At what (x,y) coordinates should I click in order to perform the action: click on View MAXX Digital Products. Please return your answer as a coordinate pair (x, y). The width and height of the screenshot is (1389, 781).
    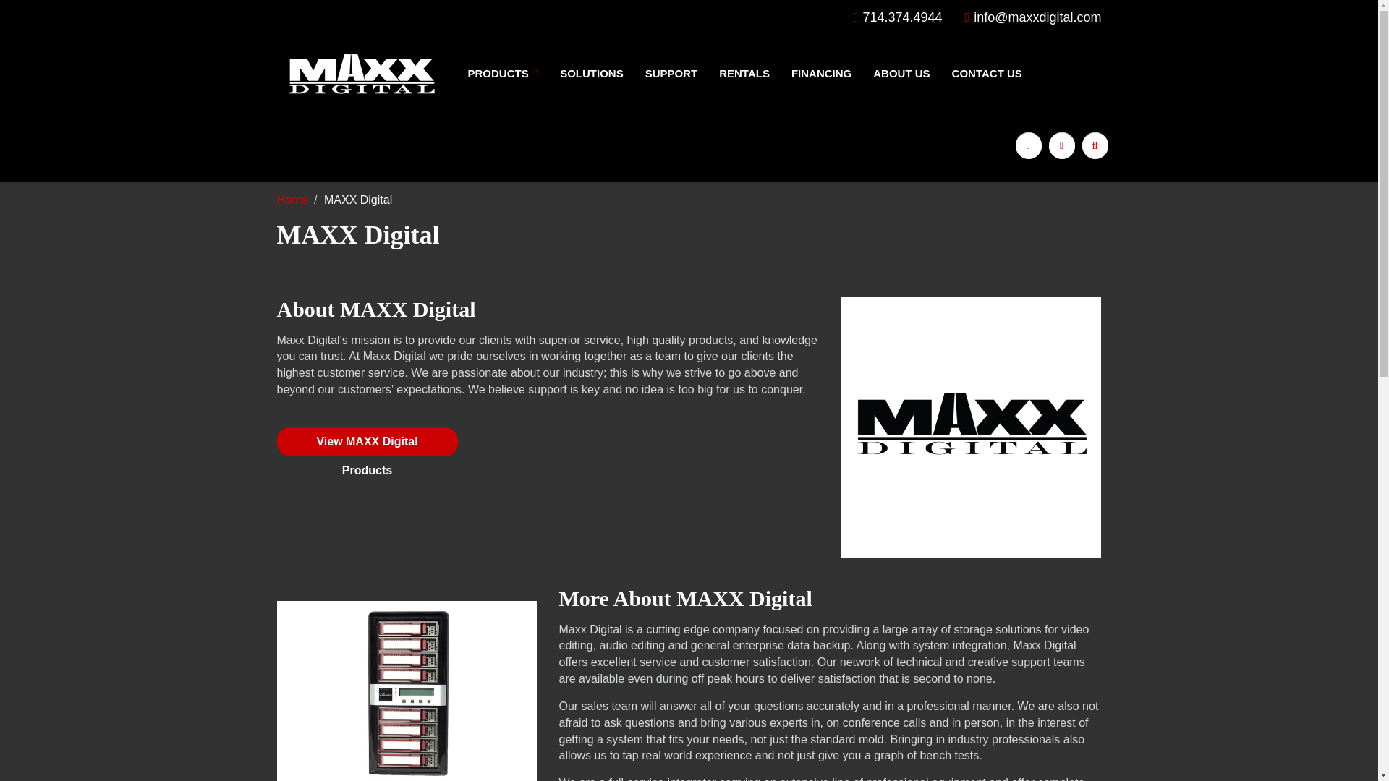
    Looking at the image, I should click on (366, 441).